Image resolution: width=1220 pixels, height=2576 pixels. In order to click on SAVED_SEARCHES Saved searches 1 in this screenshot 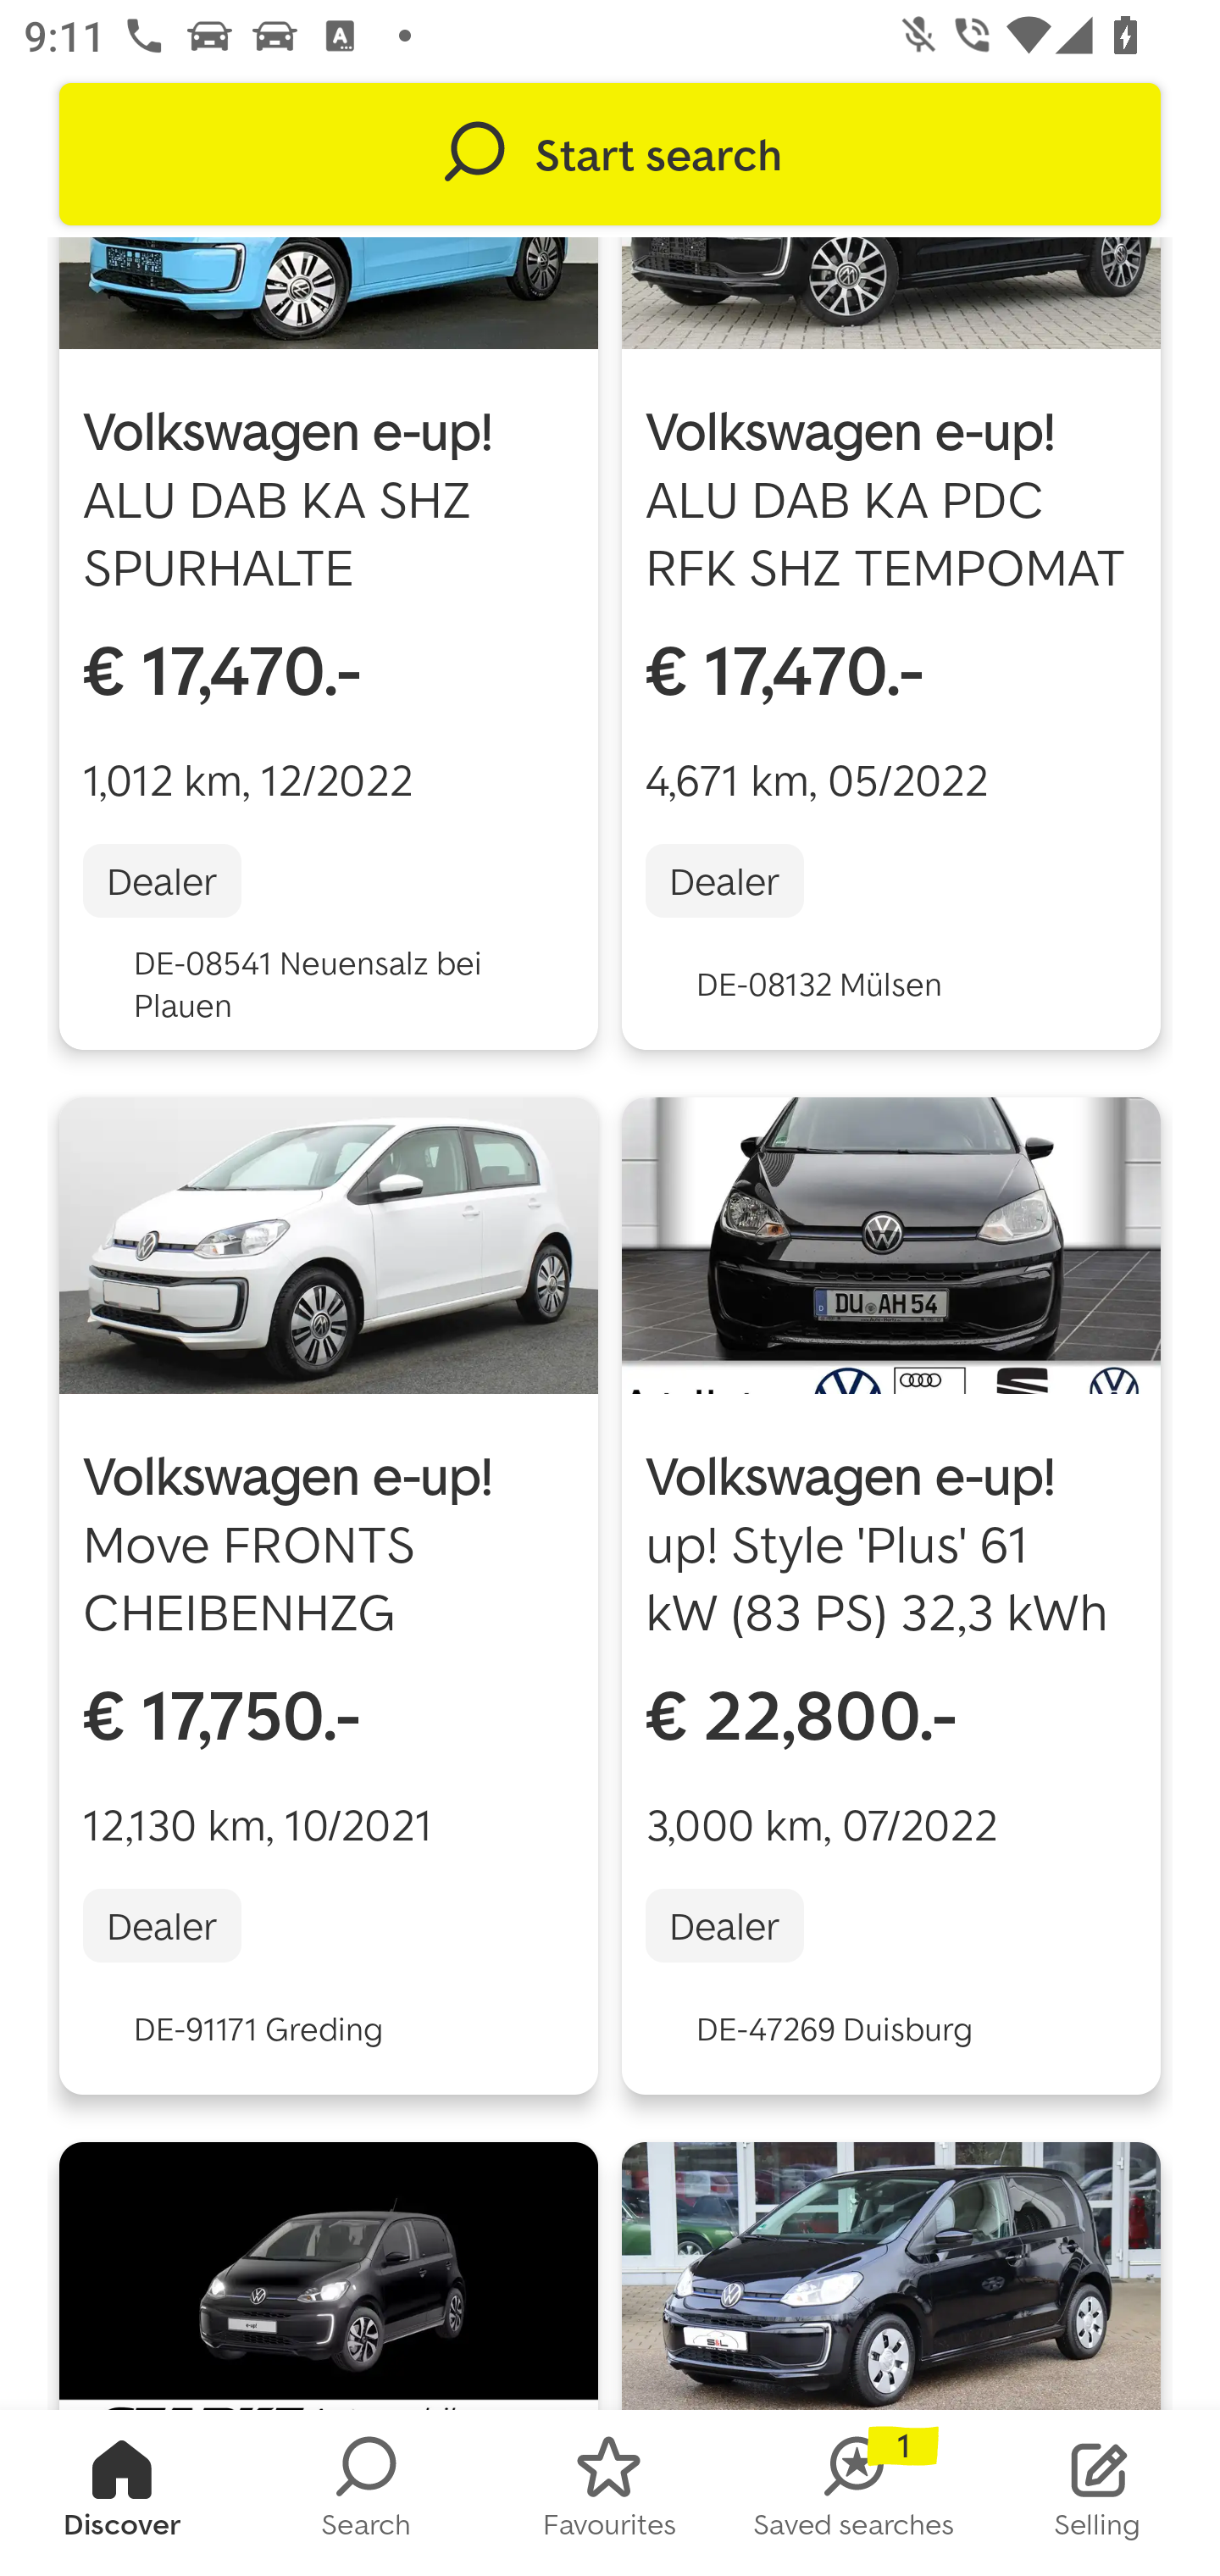, I will do `click(854, 2493)`.